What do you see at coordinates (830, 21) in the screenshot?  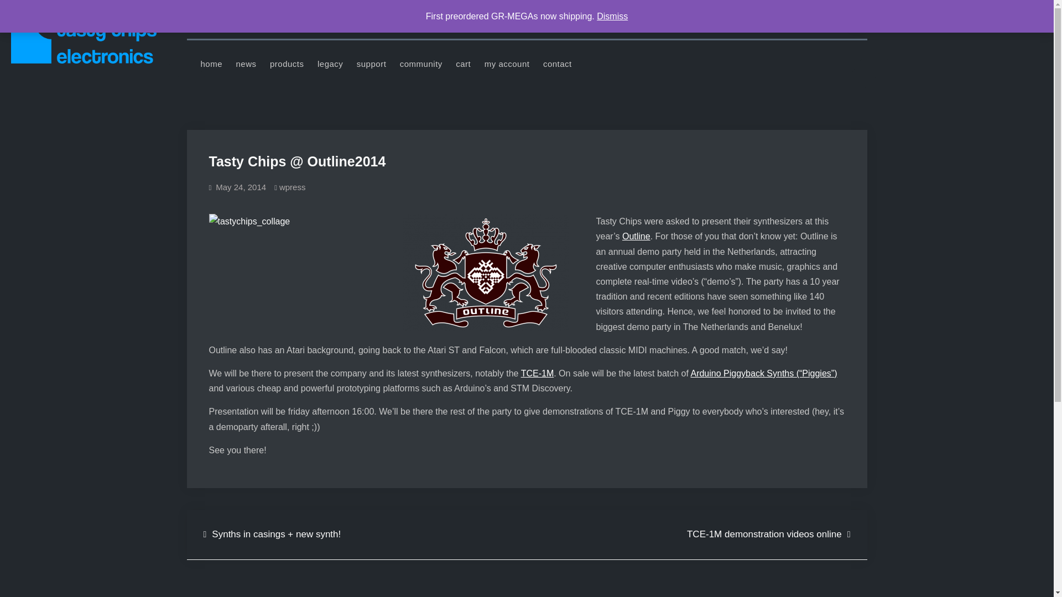 I see `Facebook` at bounding box center [830, 21].